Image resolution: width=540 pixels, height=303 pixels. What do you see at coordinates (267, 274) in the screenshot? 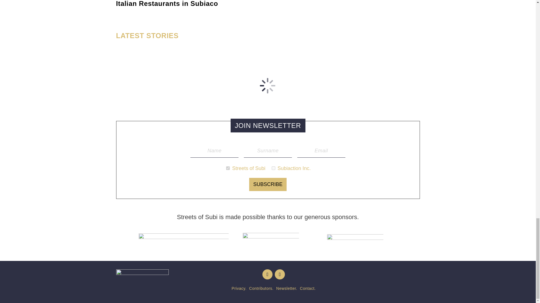
I see `Follow on Instagram` at bounding box center [267, 274].